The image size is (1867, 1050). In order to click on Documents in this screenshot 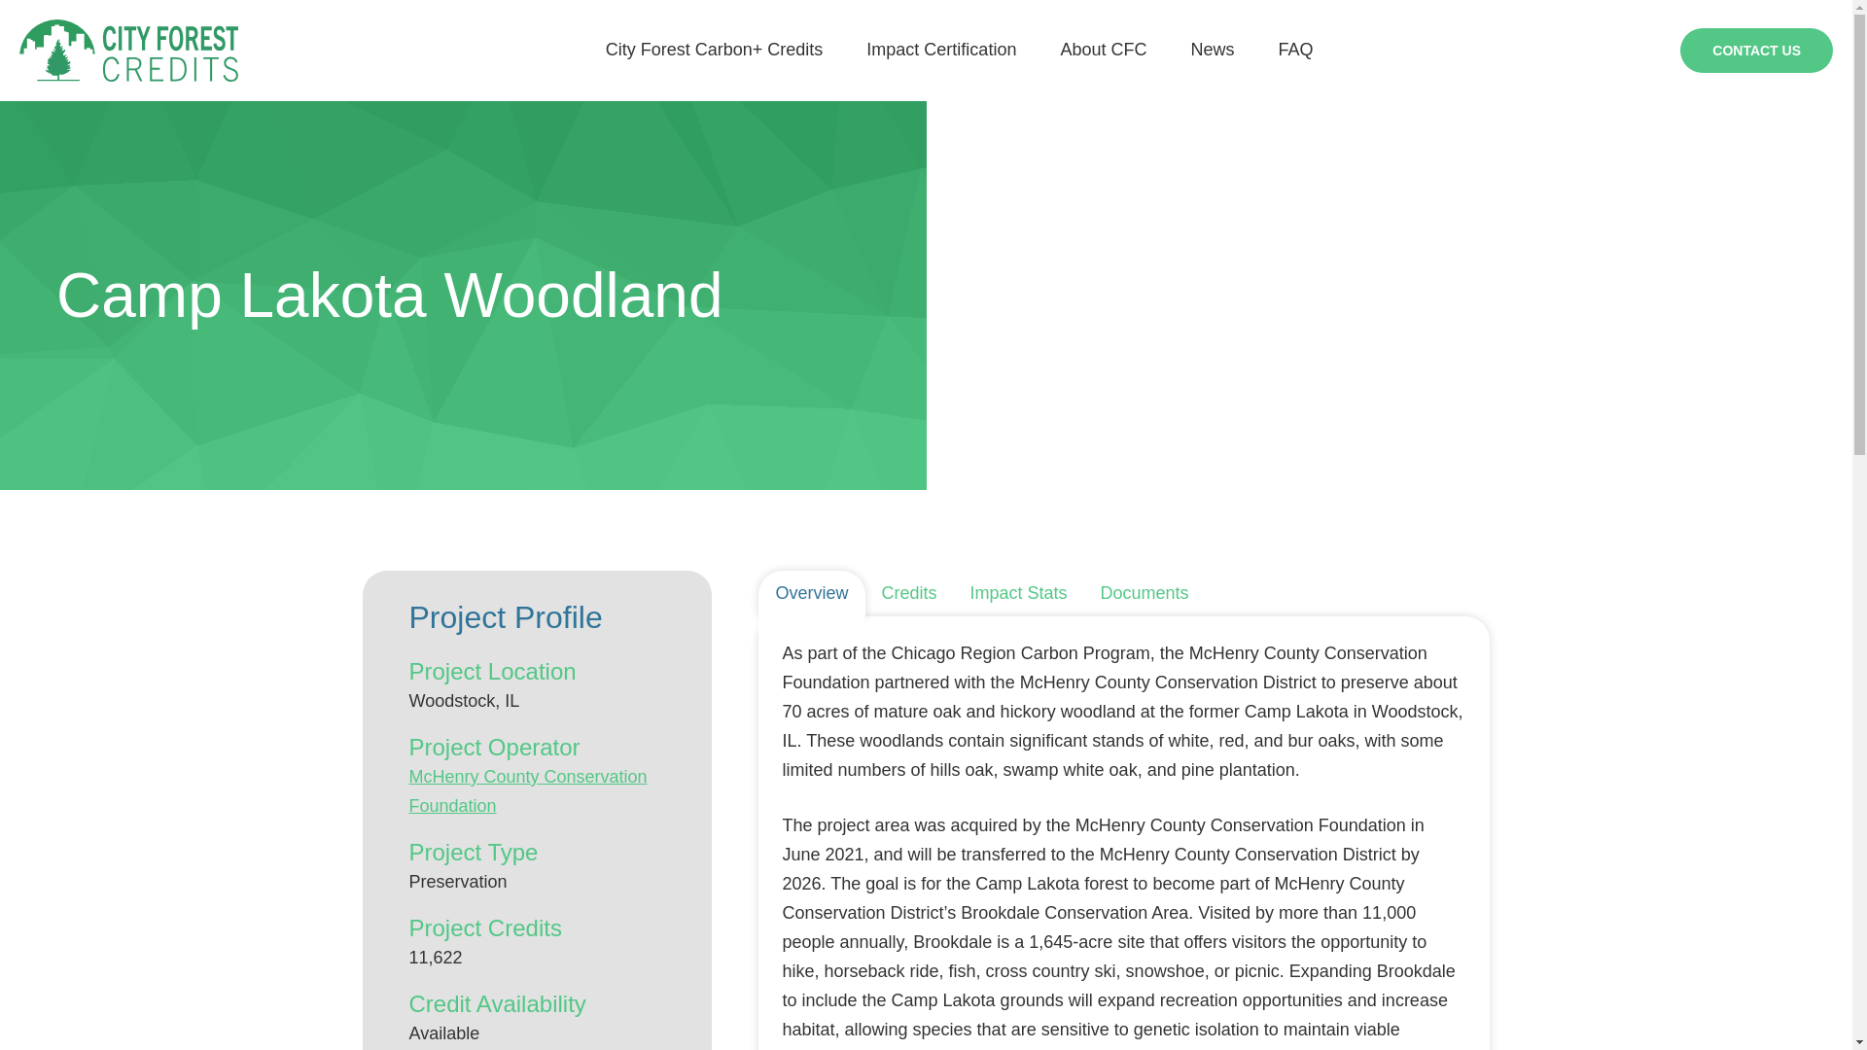, I will do `click(1145, 594)`.